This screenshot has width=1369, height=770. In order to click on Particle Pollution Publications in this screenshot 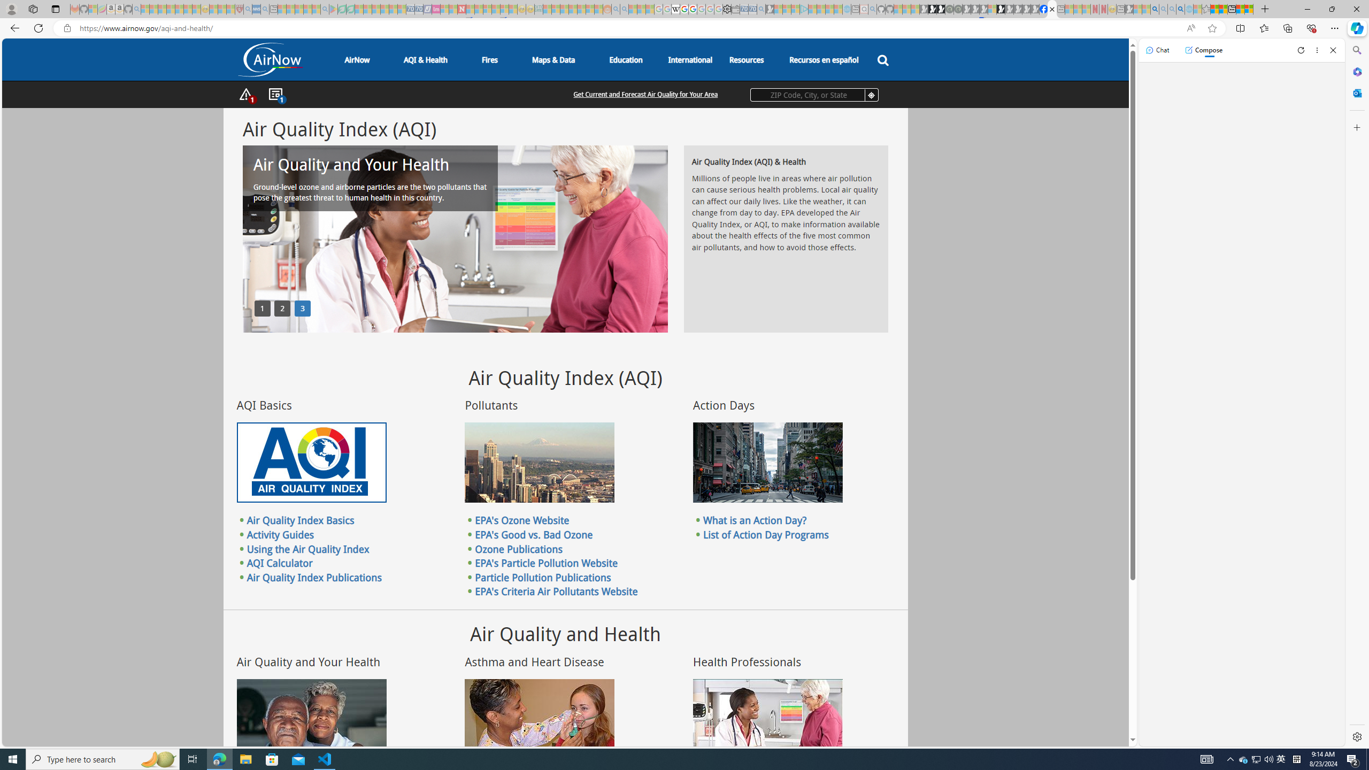, I will do `click(542, 576)`.